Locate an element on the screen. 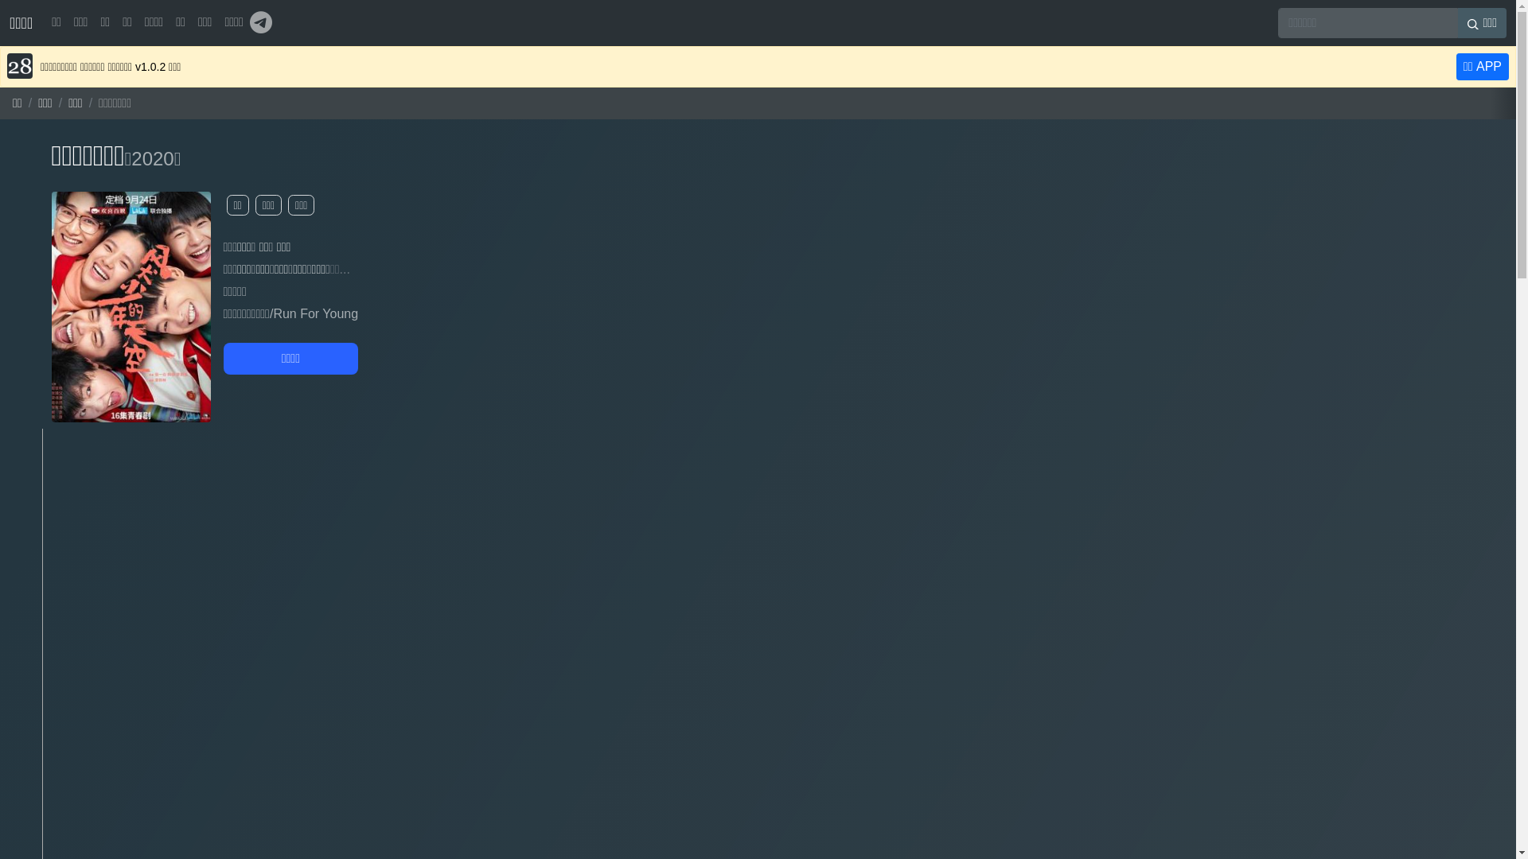 The image size is (1528, 859). 2020 is located at coordinates (153, 159).